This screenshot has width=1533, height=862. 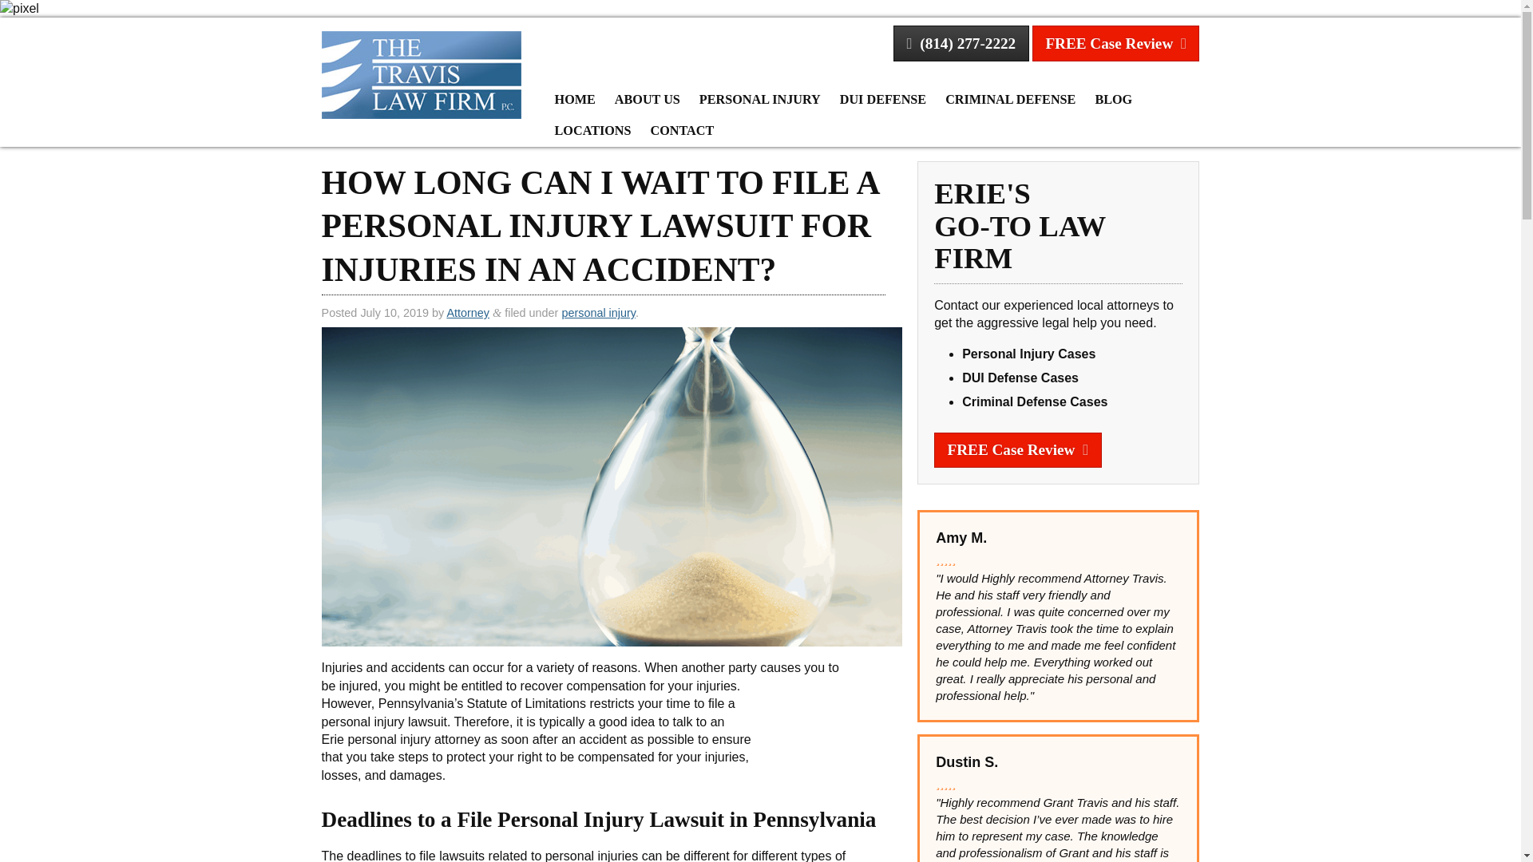 I want to click on HOME, so click(x=575, y=100).